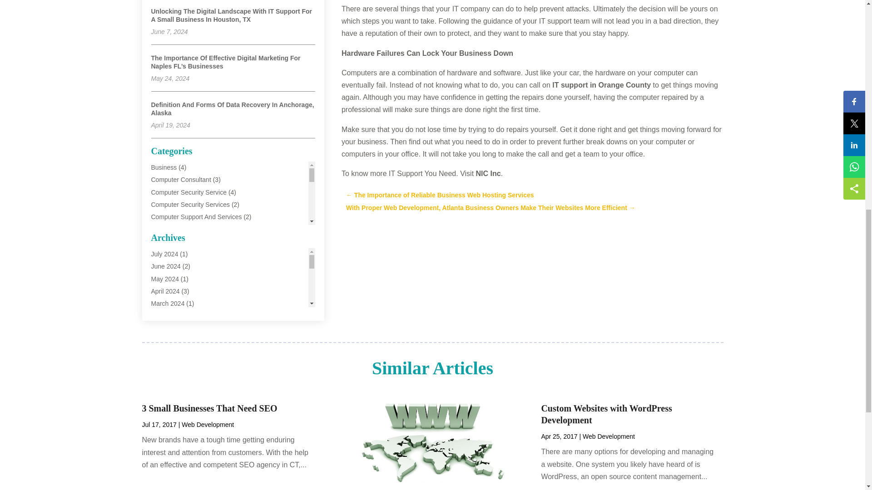  I want to click on Web Development Software, so click(190, 402).